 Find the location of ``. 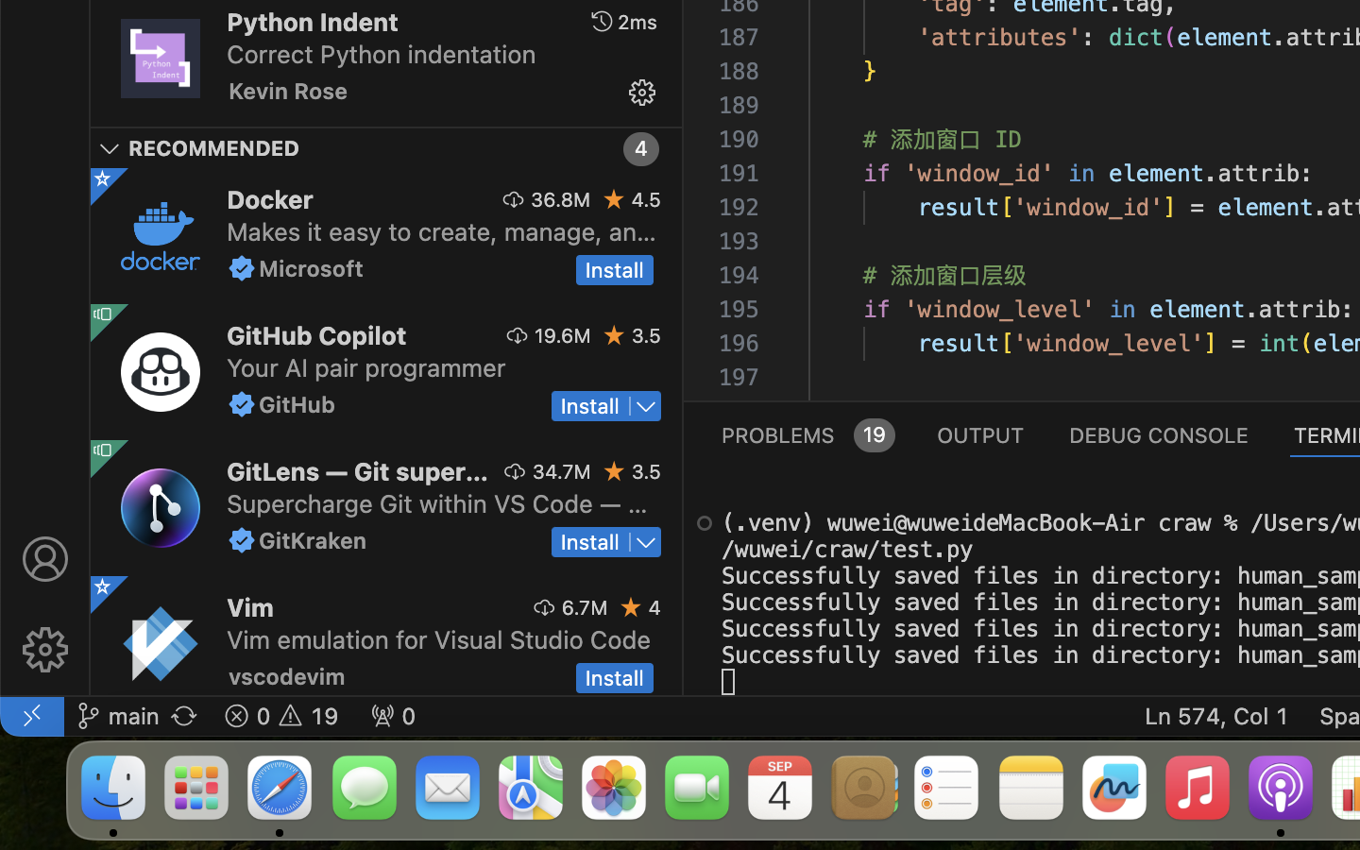

 is located at coordinates (110, 149).